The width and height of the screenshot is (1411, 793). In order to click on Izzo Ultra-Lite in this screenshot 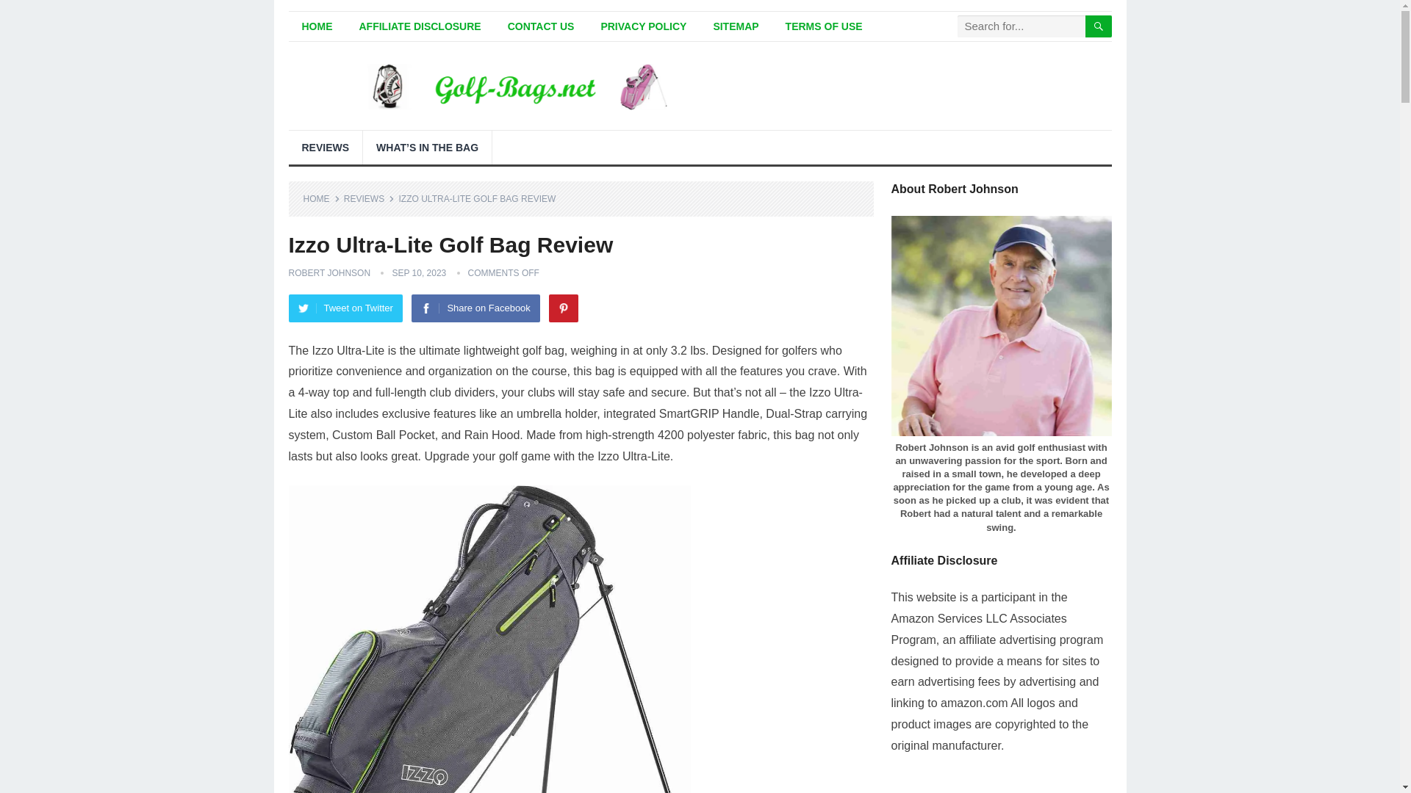, I will do `click(488, 639)`.